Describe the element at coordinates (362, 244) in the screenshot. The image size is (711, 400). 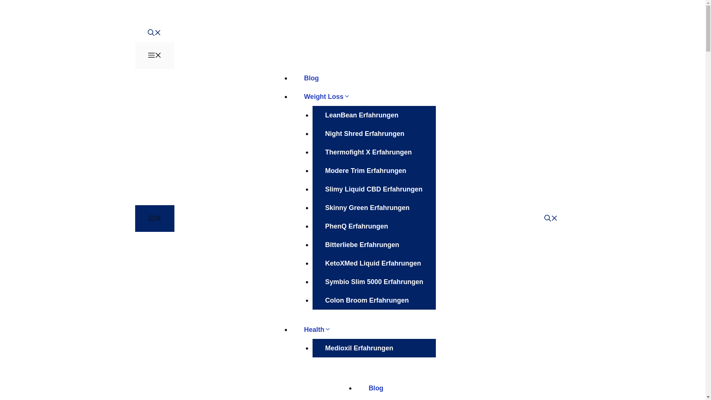
I see `Bitterliebe Erfahrungen` at that location.